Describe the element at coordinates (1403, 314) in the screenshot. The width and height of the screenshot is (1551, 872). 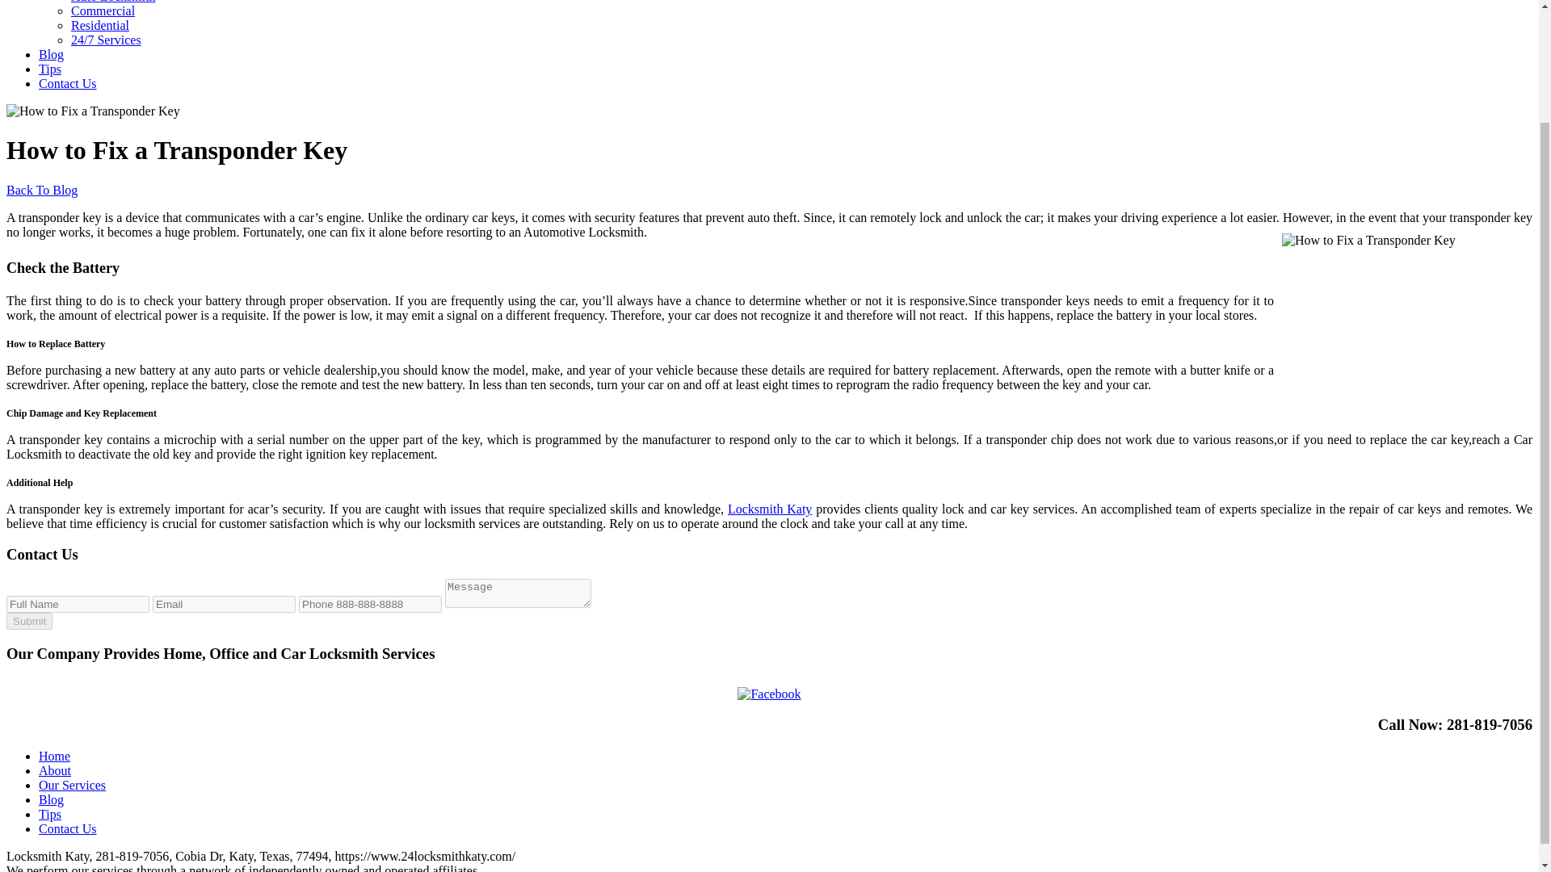
I see `How to Fix a Transponder Key` at that location.